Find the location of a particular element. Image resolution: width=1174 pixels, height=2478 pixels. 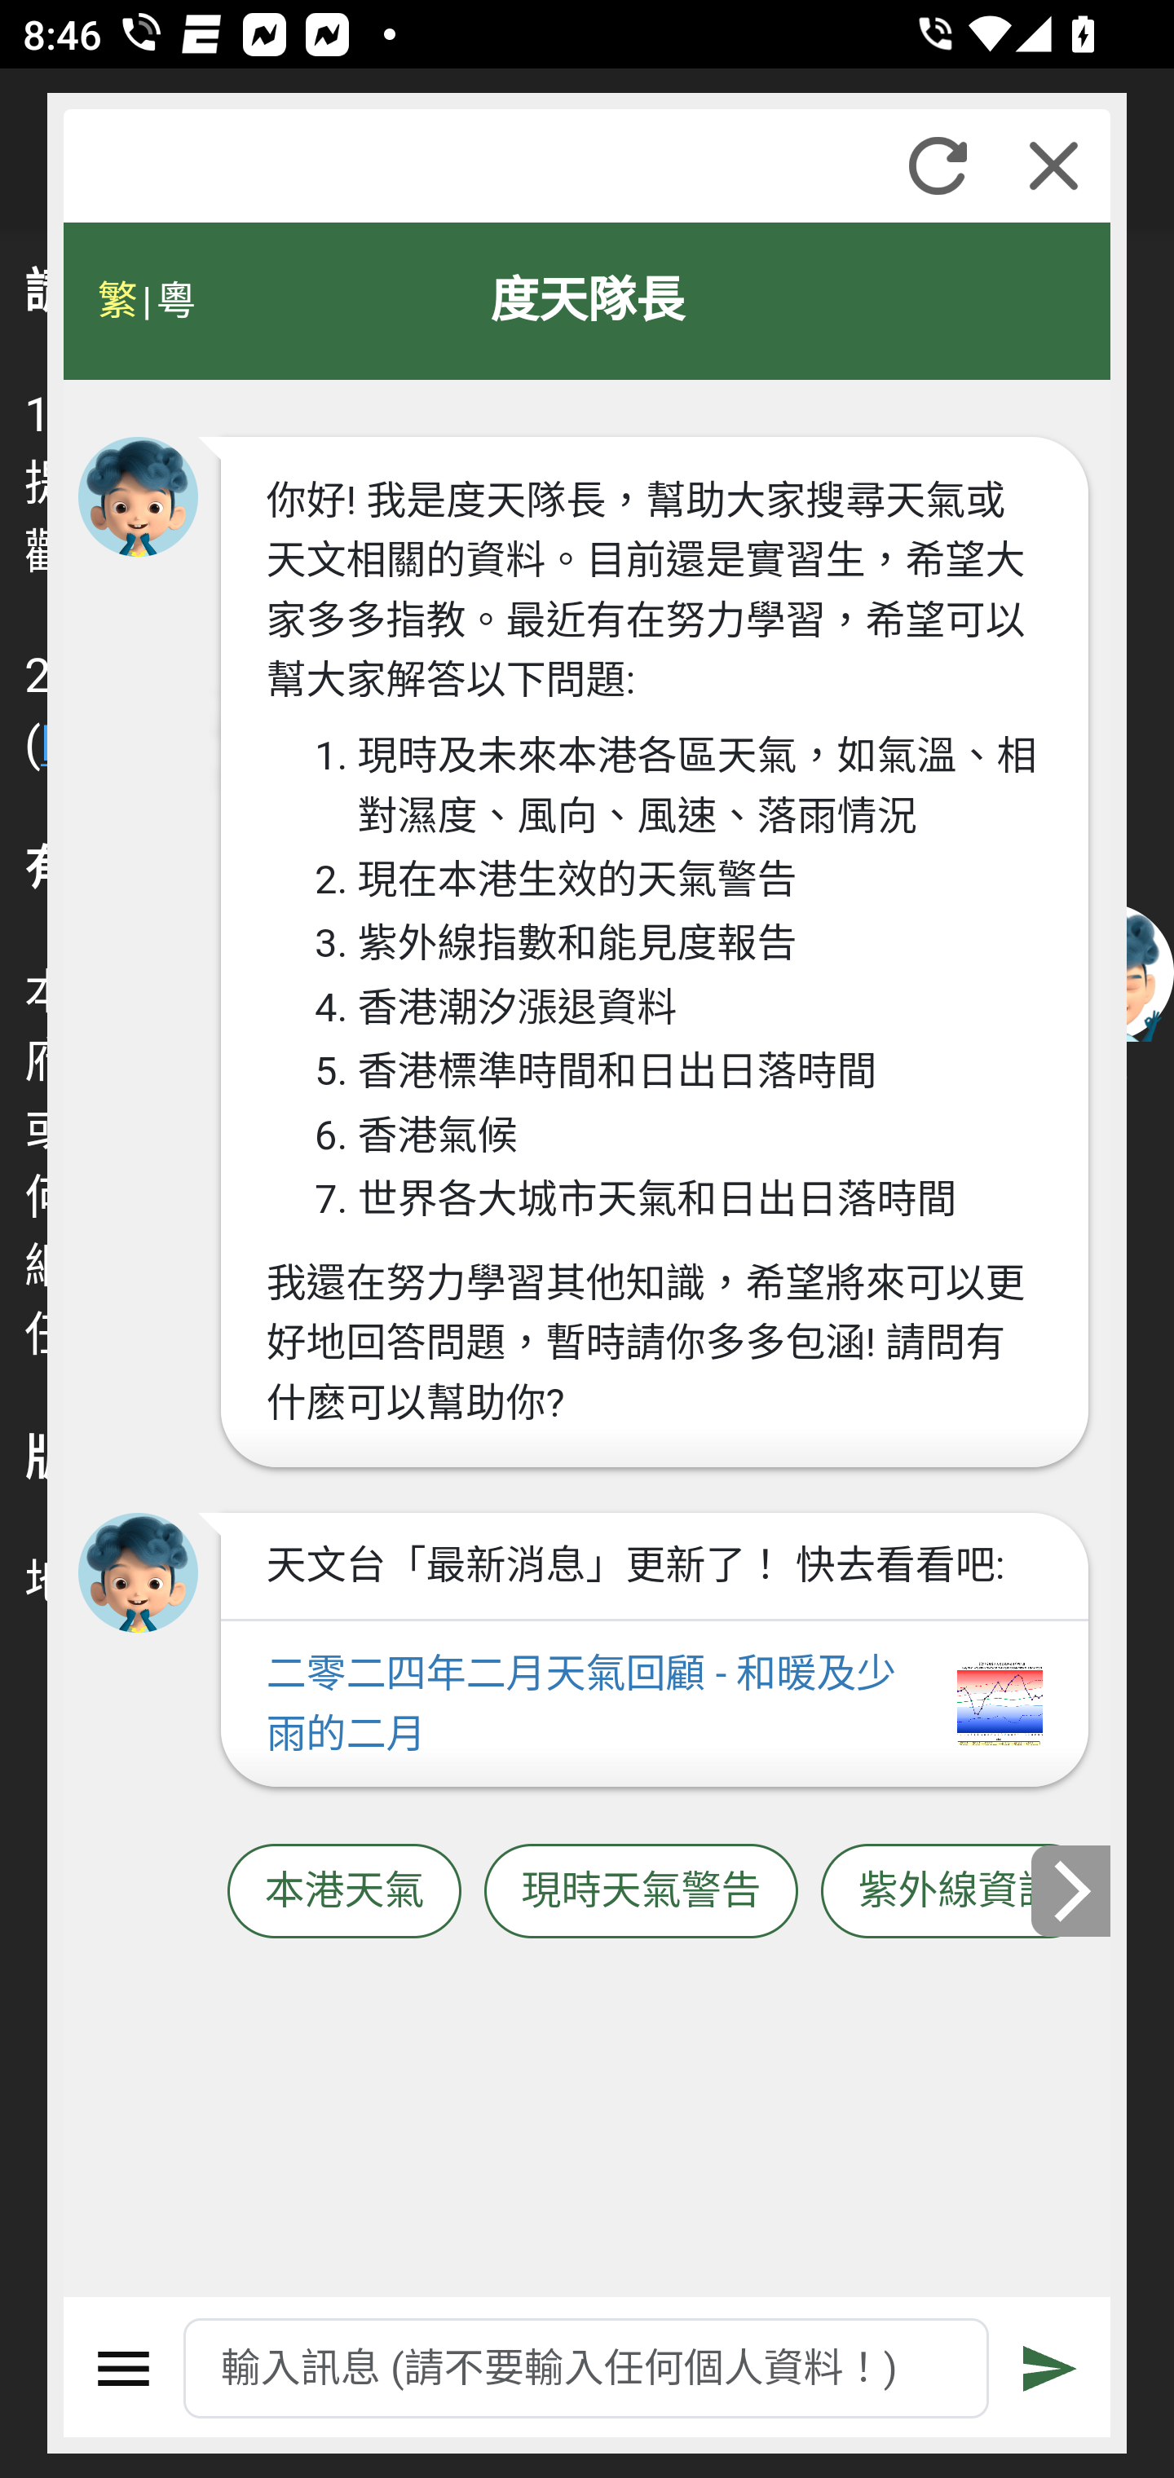

下一張 is located at coordinates (1072, 1891).